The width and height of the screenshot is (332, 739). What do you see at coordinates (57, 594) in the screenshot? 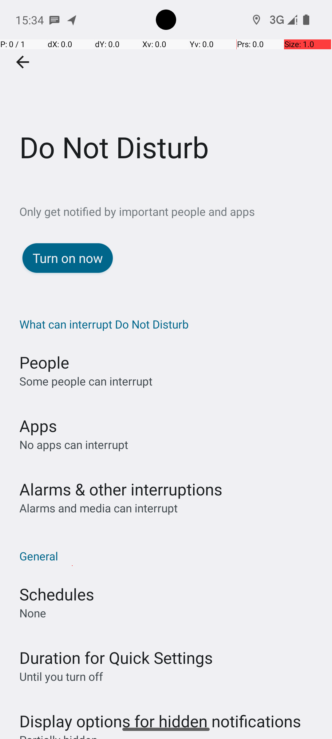
I see `Schedules` at bounding box center [57, 594].